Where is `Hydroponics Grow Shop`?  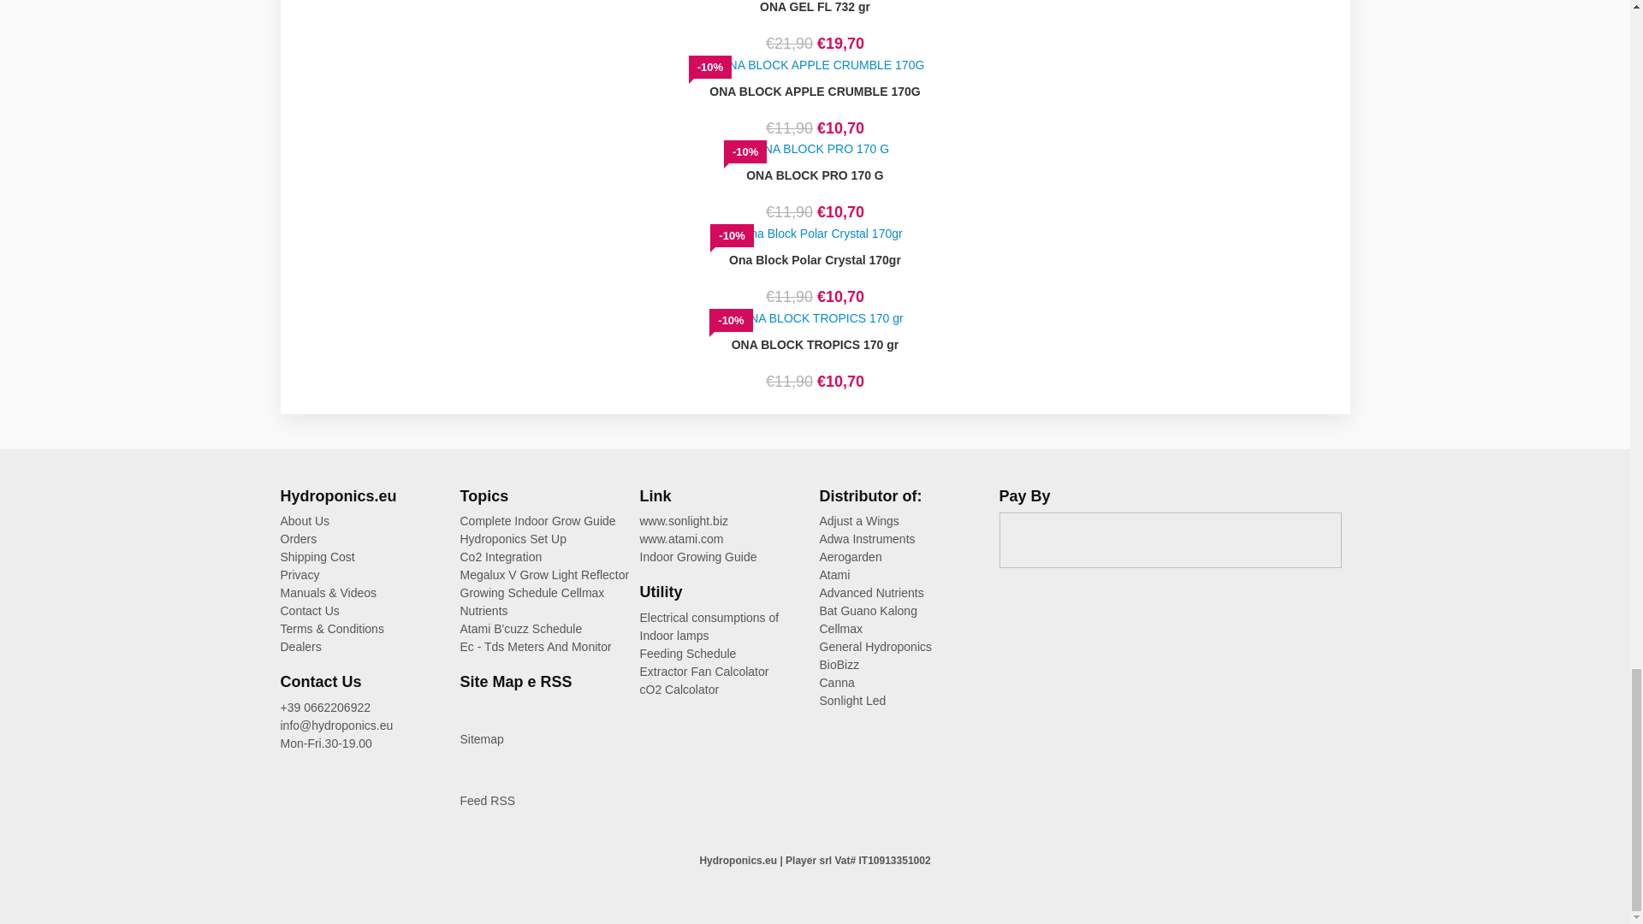
Hydroponics Grow Shop is located at coordinates (310, 611).